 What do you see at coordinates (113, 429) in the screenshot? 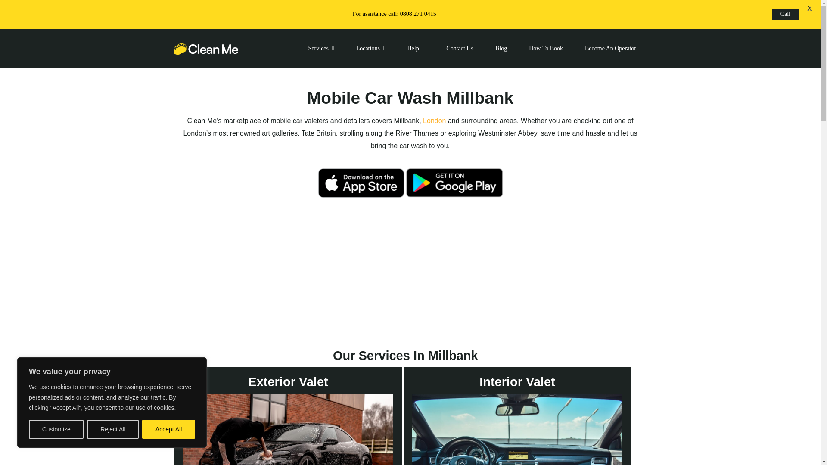
I see `Reject All` at bounding box center [113, 429].